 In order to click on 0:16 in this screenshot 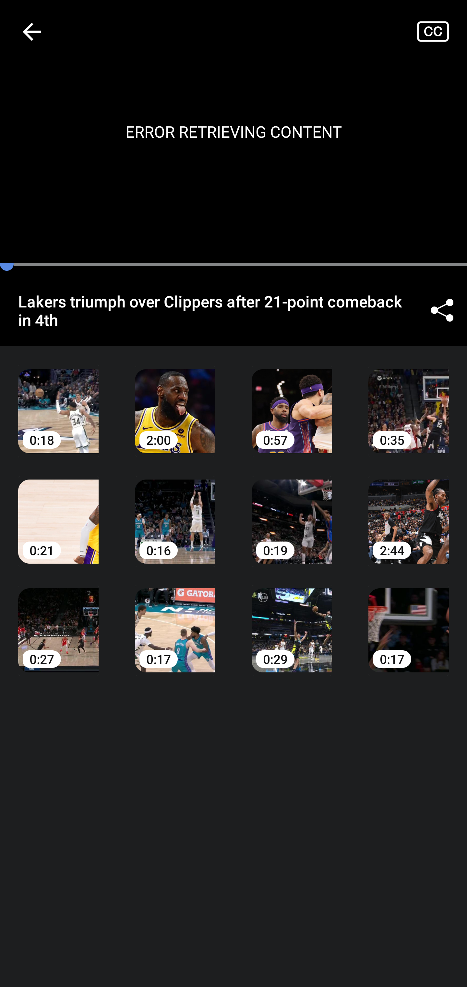, I will do `click(175, 512)`.